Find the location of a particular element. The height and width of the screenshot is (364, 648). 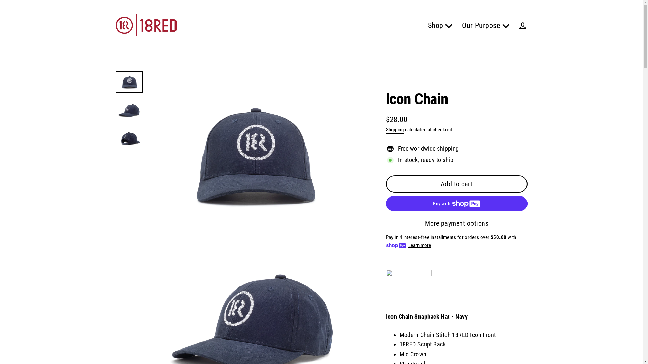

Add to cart is located at coordinates (457, 184).